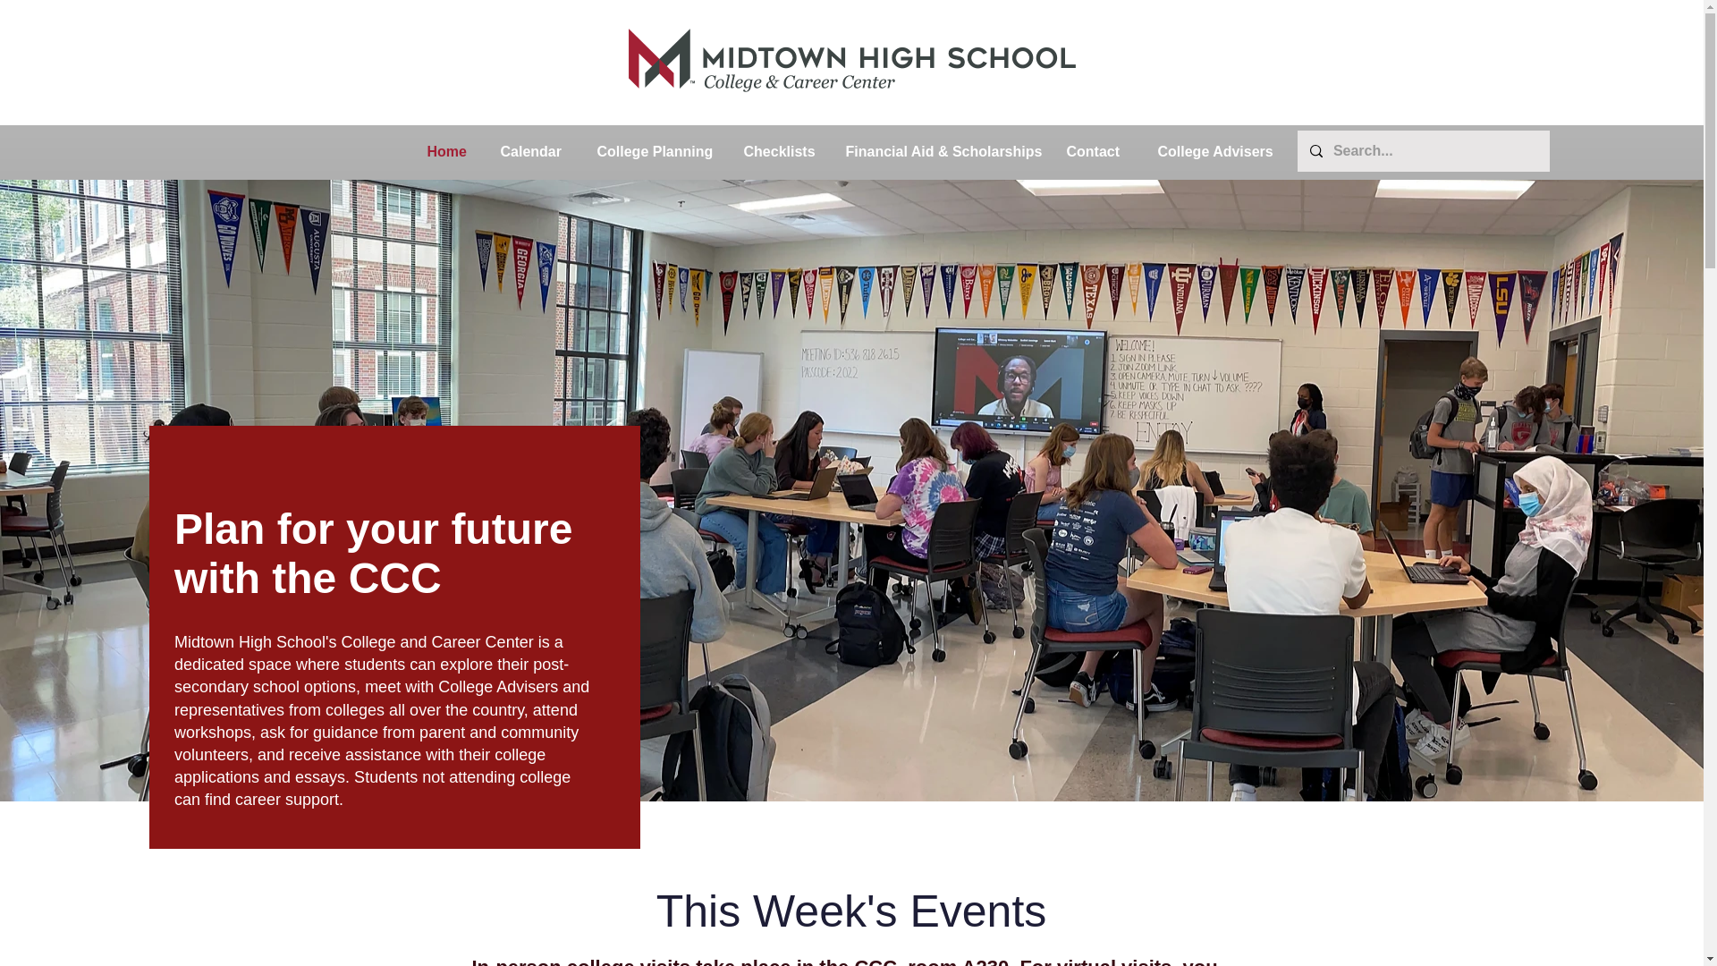 This screenshot has width=1717, height=966. Describe the element at coordinates (535, 151) in the screenshot. I see `Calendar` at that location.